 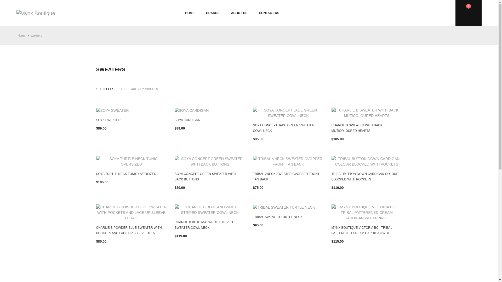 What do you see at coordinates (213, 13) in the screenshot?
I see `BRANDS` at bounding box center [213, 13].